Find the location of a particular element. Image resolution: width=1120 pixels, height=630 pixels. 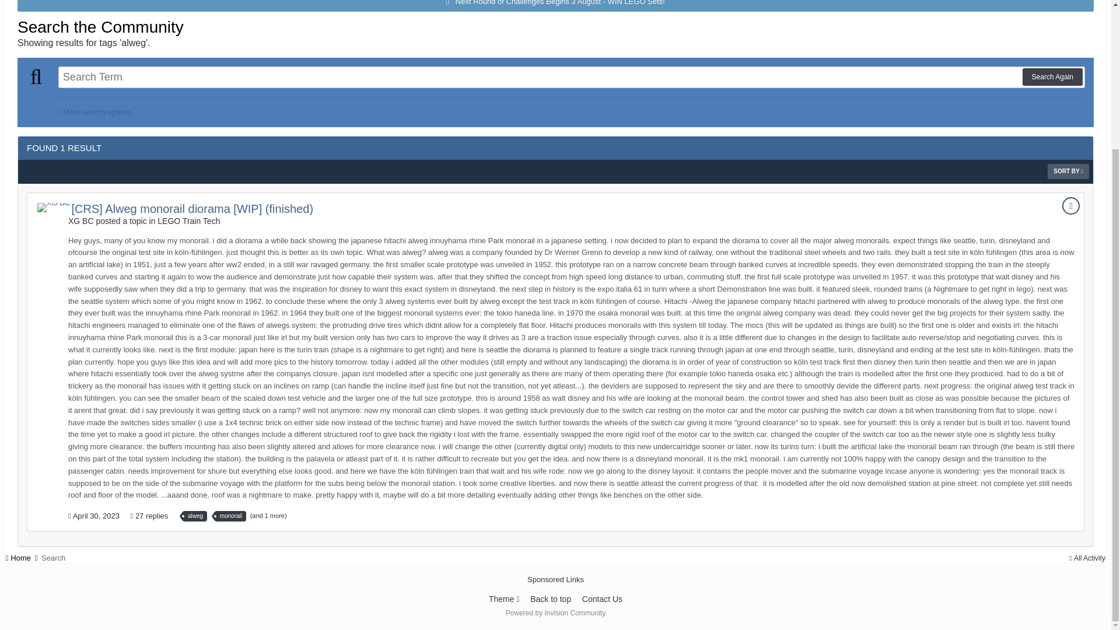

Invision Community is located at coordinates (555, 613).